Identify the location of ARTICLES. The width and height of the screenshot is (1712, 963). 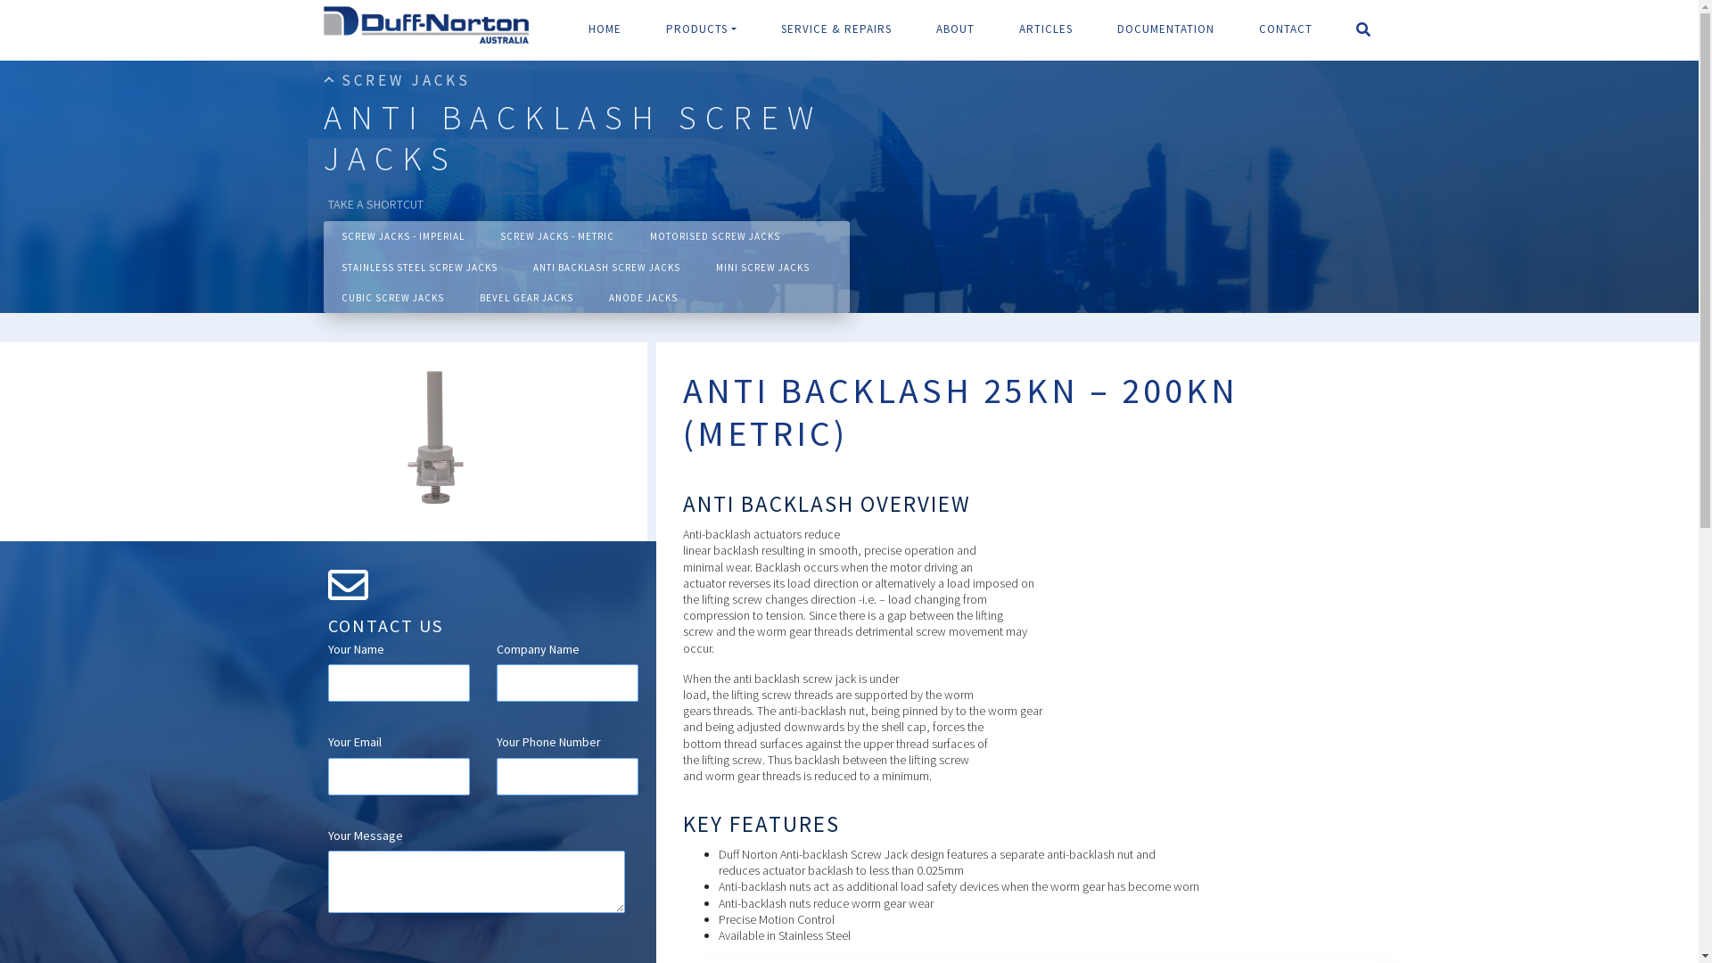
(1046, 30).